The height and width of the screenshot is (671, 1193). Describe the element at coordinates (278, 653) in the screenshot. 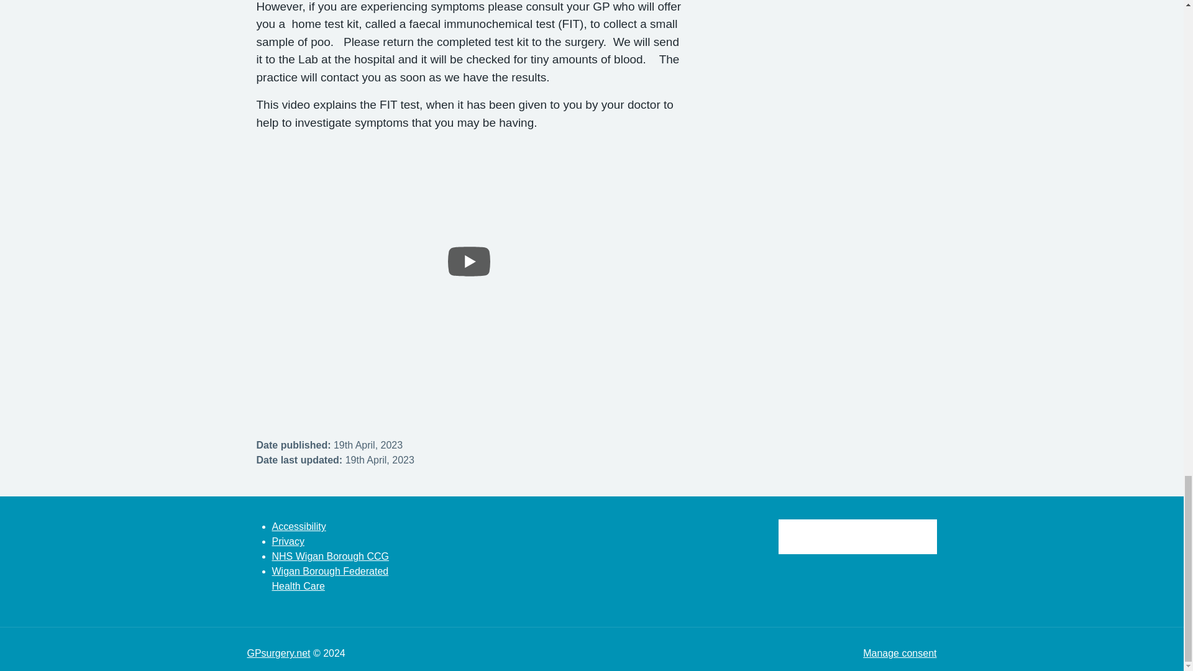

I see `GPsurgery.net` at that location.